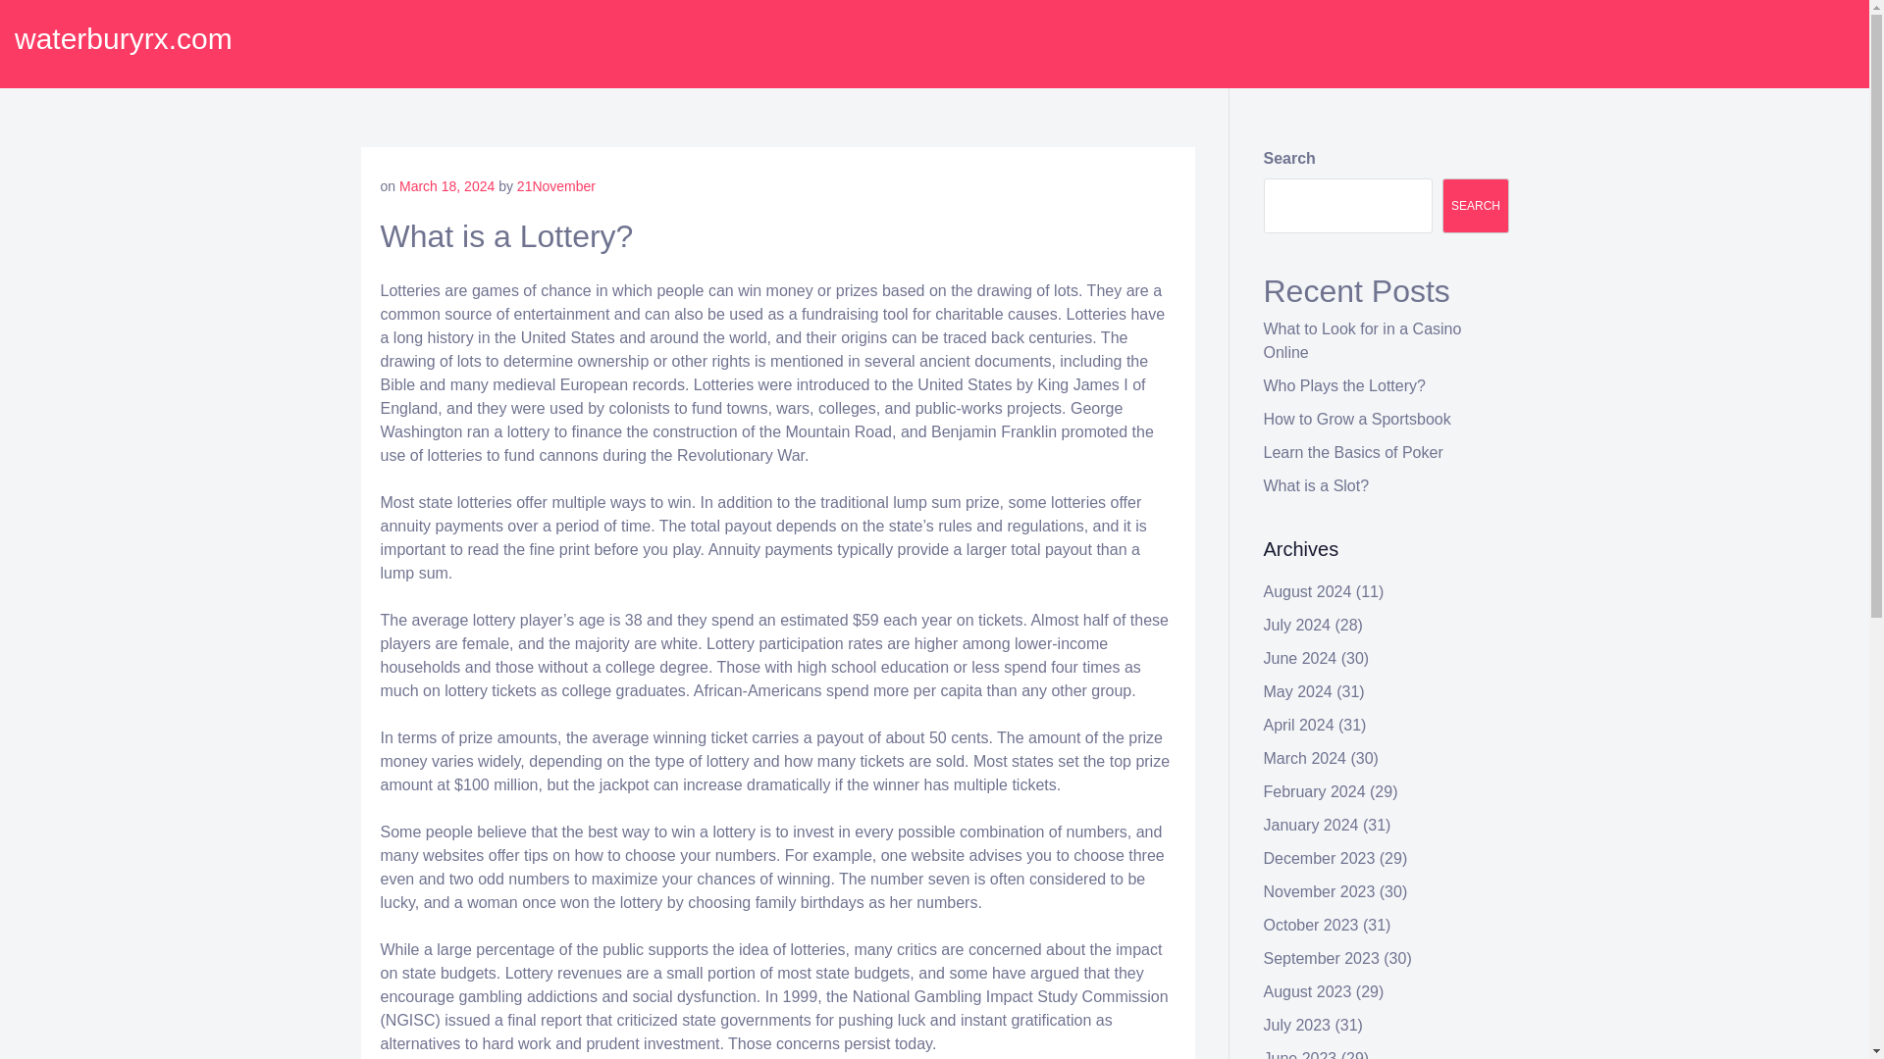 This screenshot has width=1884, height=1059. I want to click on March 2024, so click(1305, 757).